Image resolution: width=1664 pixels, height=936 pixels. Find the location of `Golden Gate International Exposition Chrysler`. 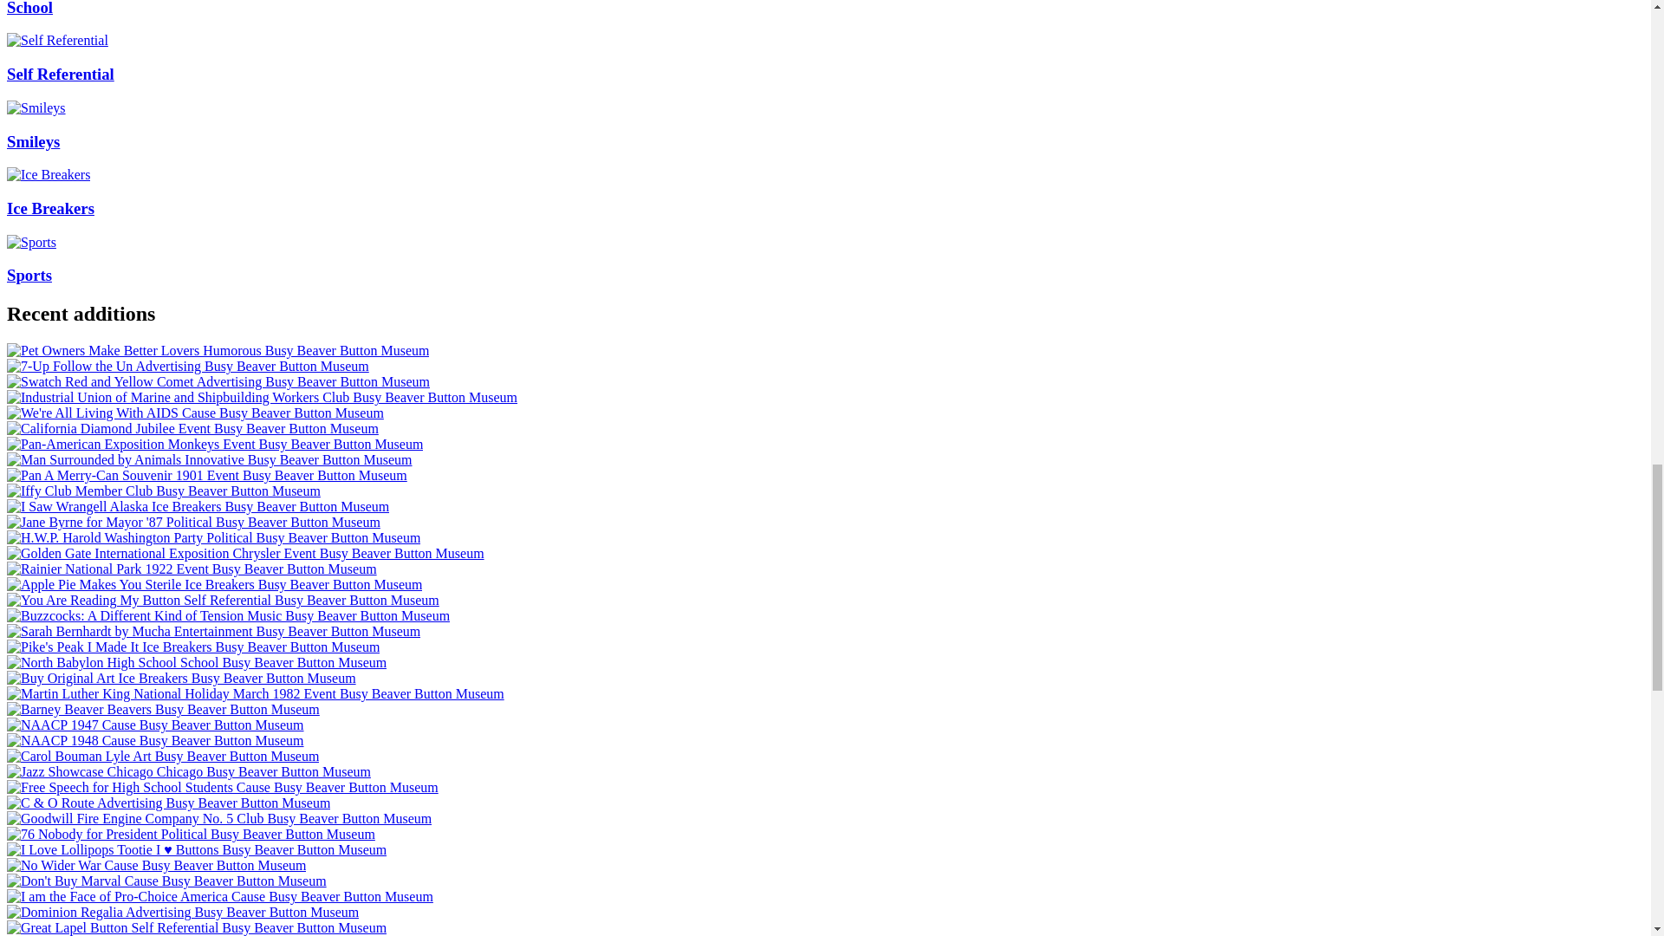

Golden Gate International Exposition Chrysler is located at coordinates (244, 553).